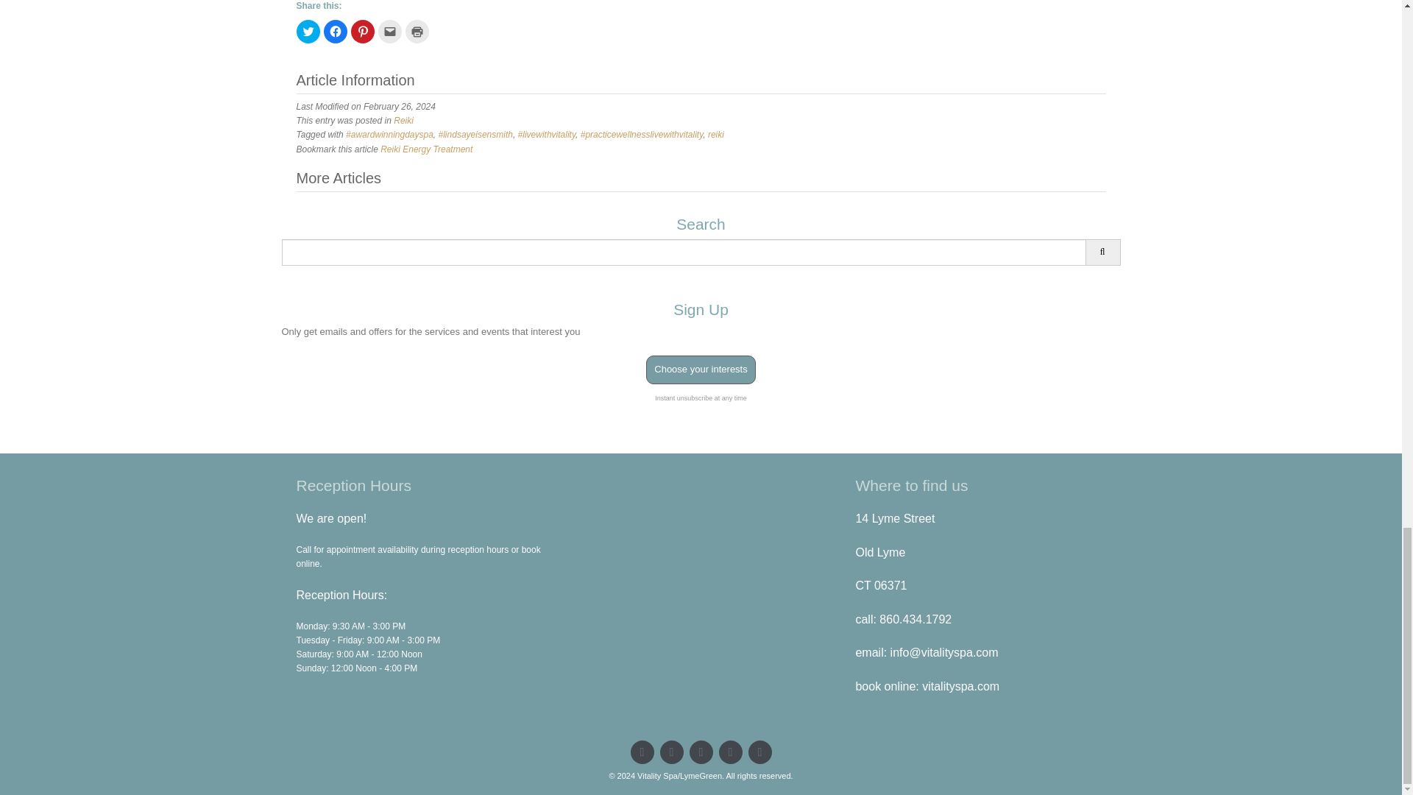  I want to click on Search, so click(1102, 252).